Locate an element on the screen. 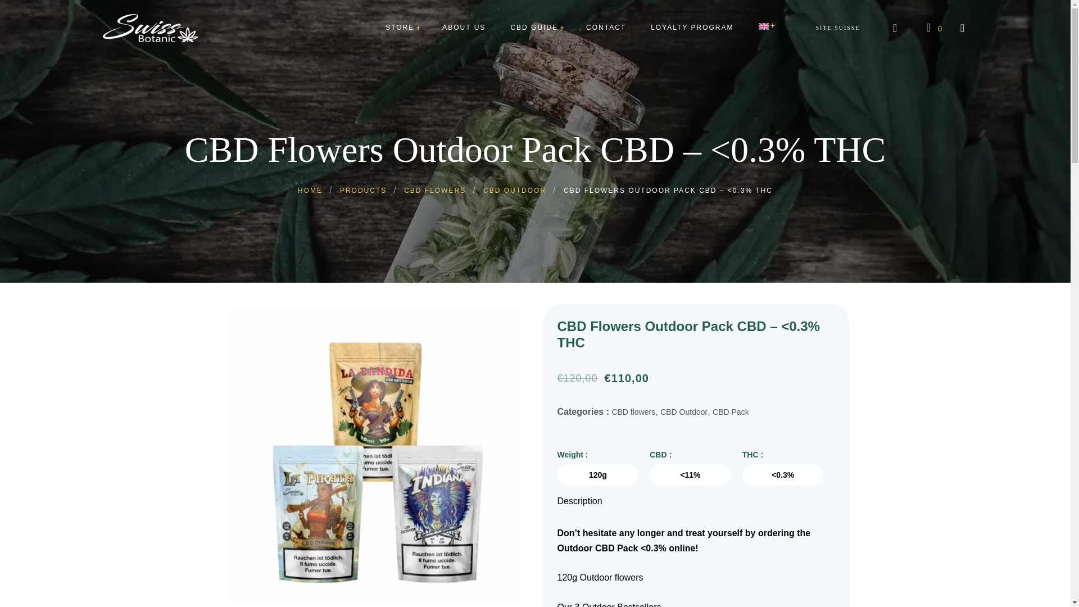 Image resolution: width=1079 pixels, height=607 pixels. LOYALTY PROGRAM is located at coordinates (692, 27).